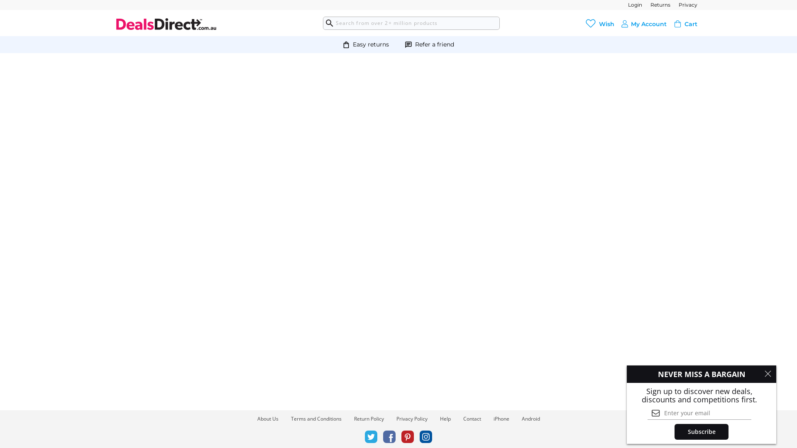  Describe the element at coordinates (702, 432) in the screenshot. I see `Subscribe` at that location.